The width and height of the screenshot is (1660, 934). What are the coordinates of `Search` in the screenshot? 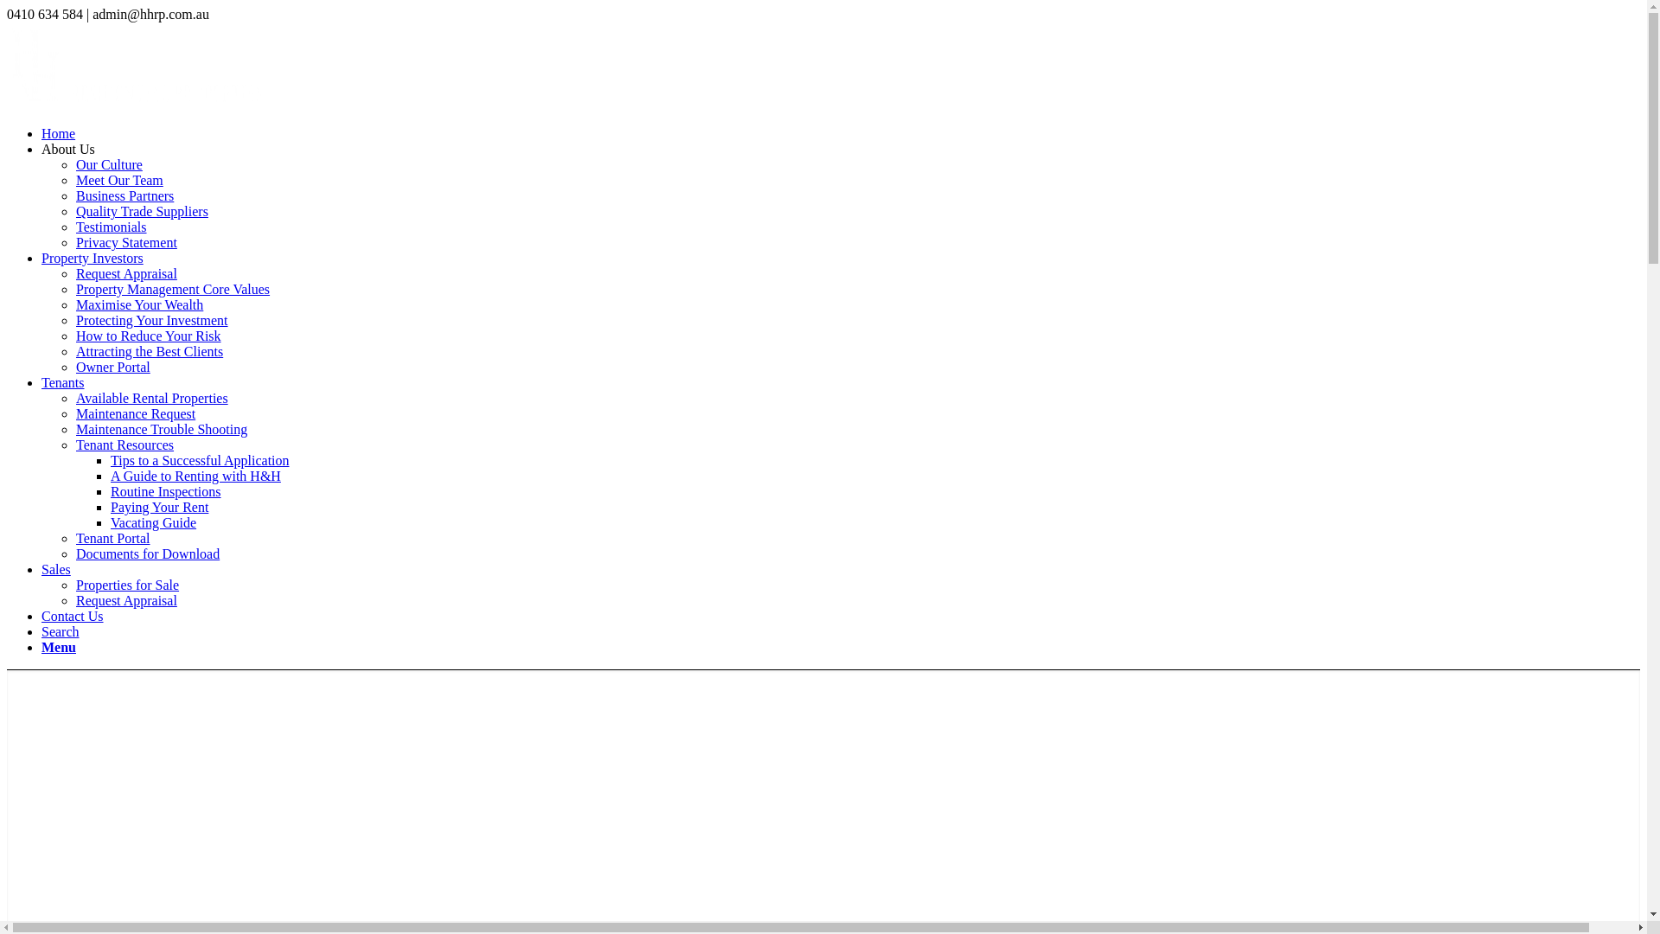 It's located at (61, 631).